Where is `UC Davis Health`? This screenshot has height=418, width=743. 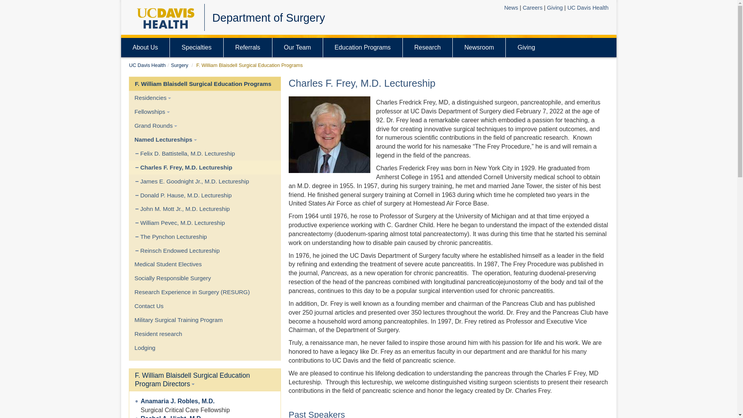
UC Davis Health is located at coordinates (588, 8).